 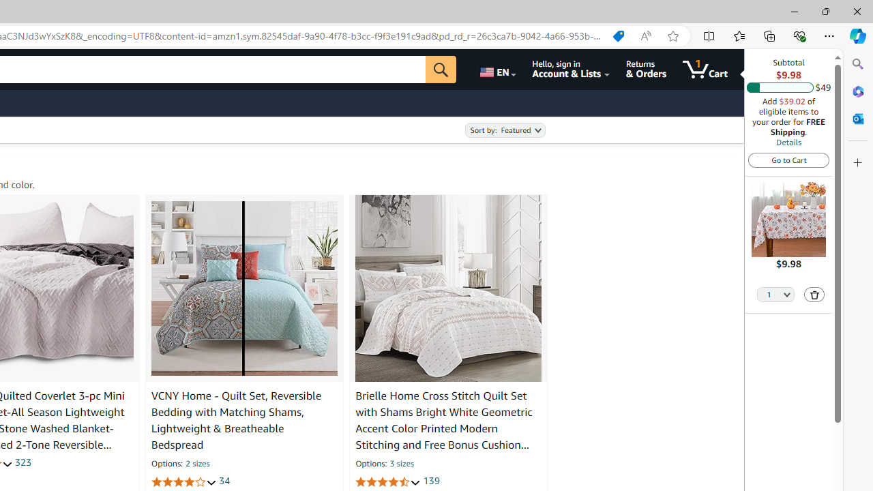 What do you see at coordinates (814, 295) in the screenshot?
I see `Delete` at bounding box center [814, 295].